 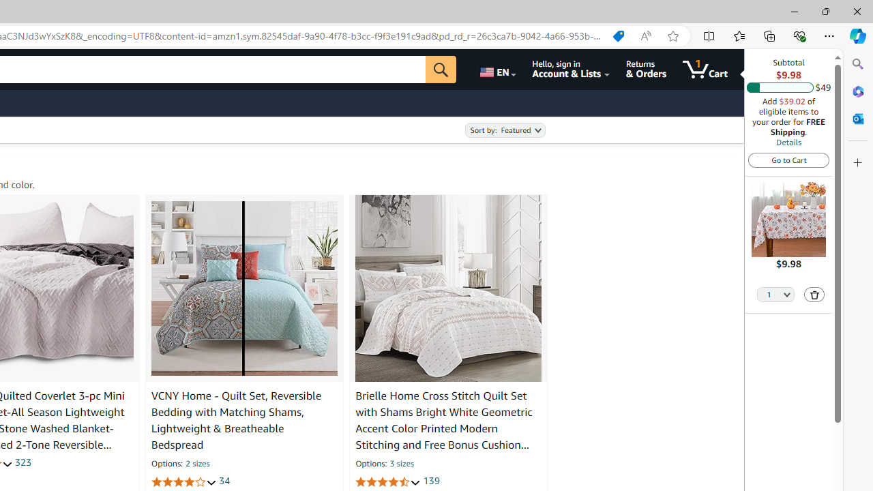 What do you see at coordinates (814, 295) in the screenshot?
I see `Delete` at bounding box center [814, 295].